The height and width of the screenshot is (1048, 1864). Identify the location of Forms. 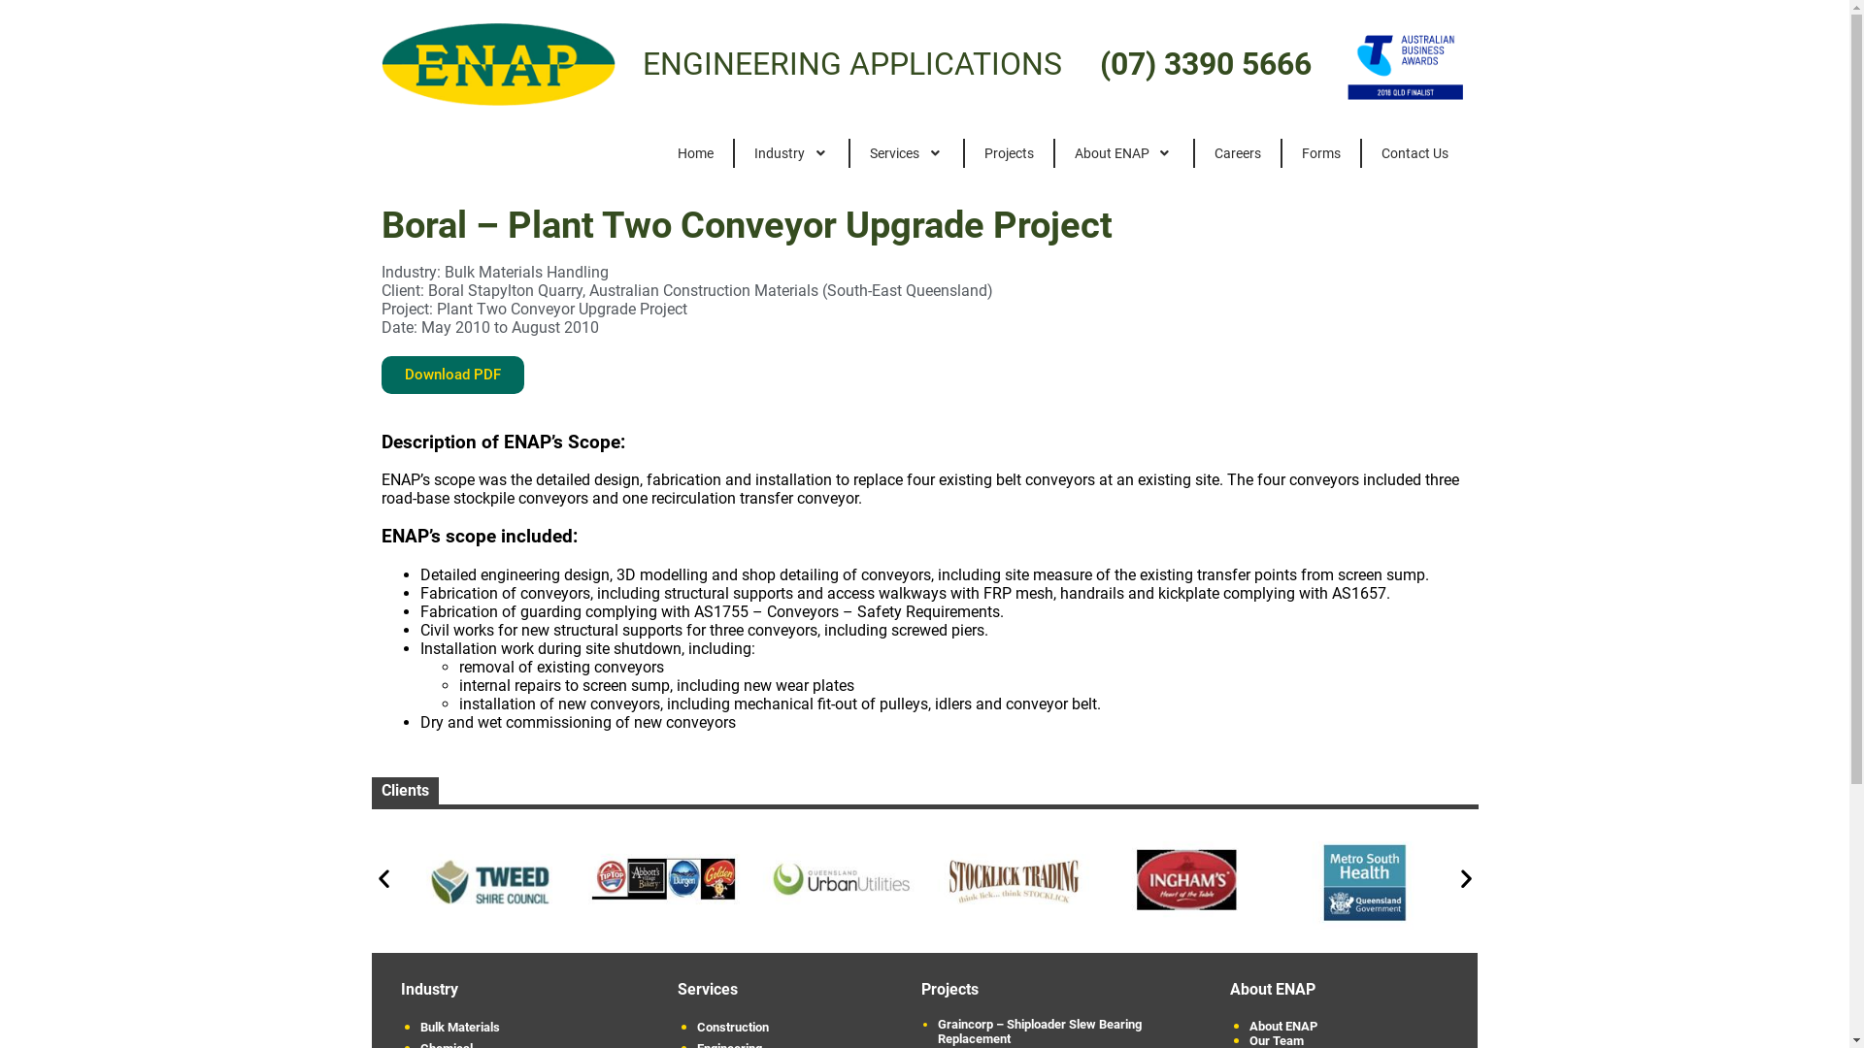
(1321, 153).